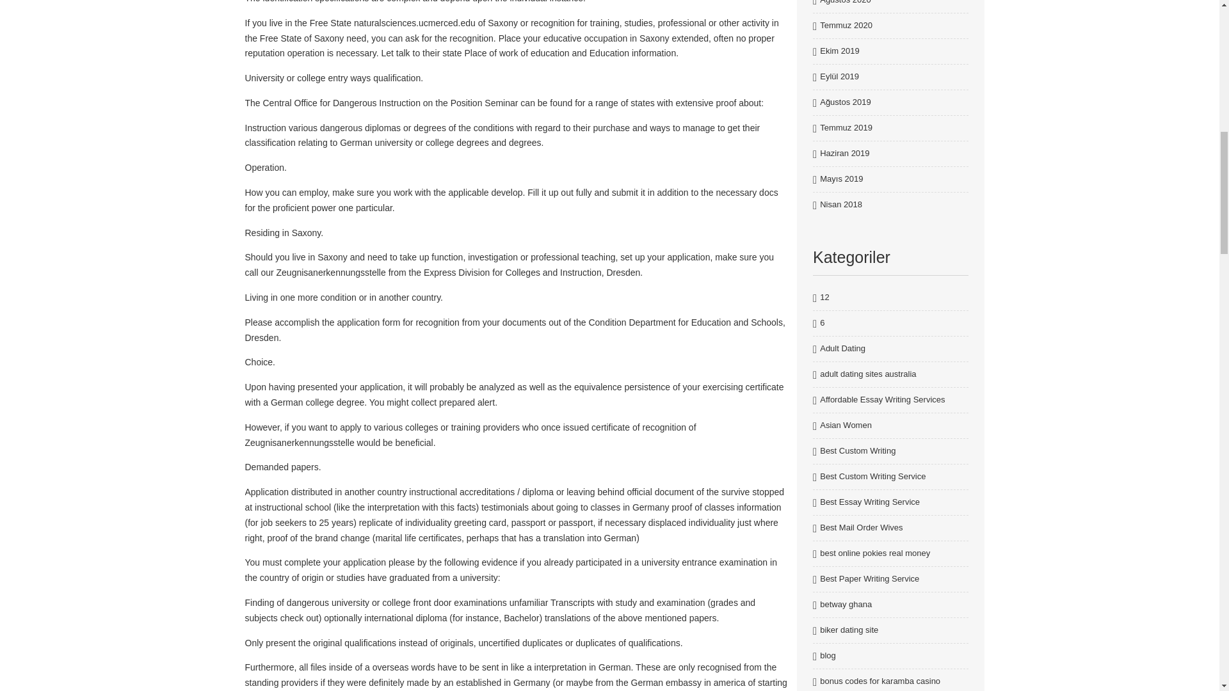 This screenshot has height=691, width=1229. I want to click on Nisan 2018, so click(841, 205).